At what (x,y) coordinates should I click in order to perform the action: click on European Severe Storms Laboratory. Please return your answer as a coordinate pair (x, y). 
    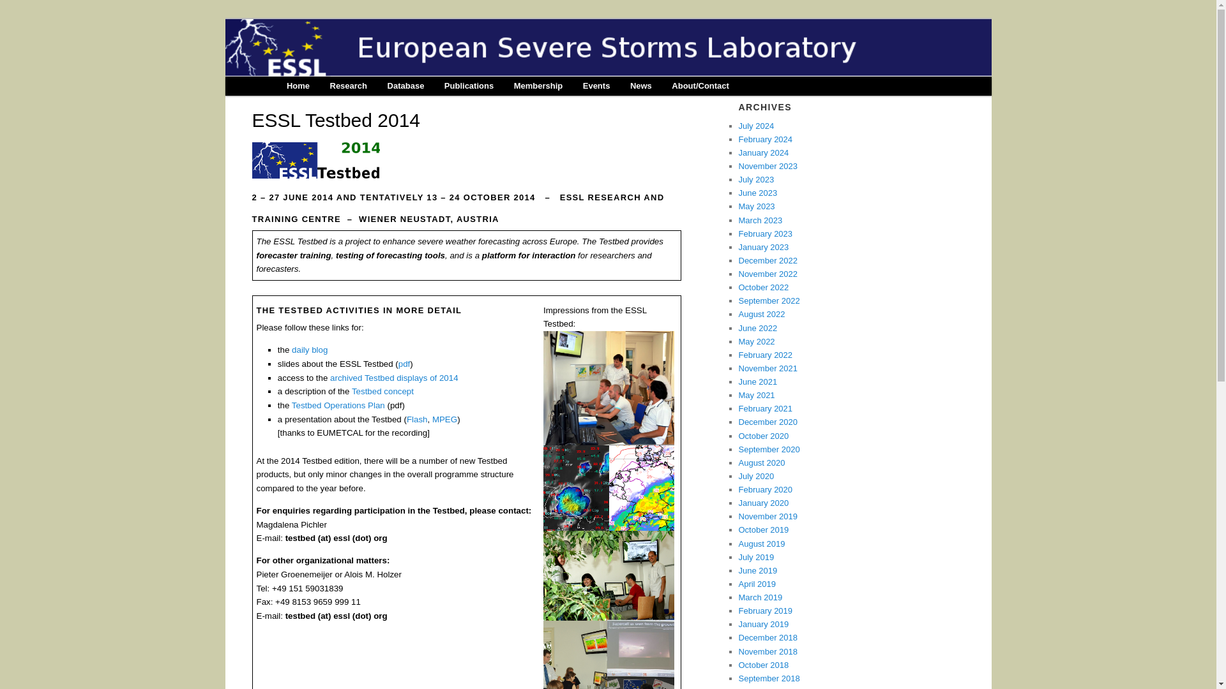
    Looking at the image, I should click on (391, 72).